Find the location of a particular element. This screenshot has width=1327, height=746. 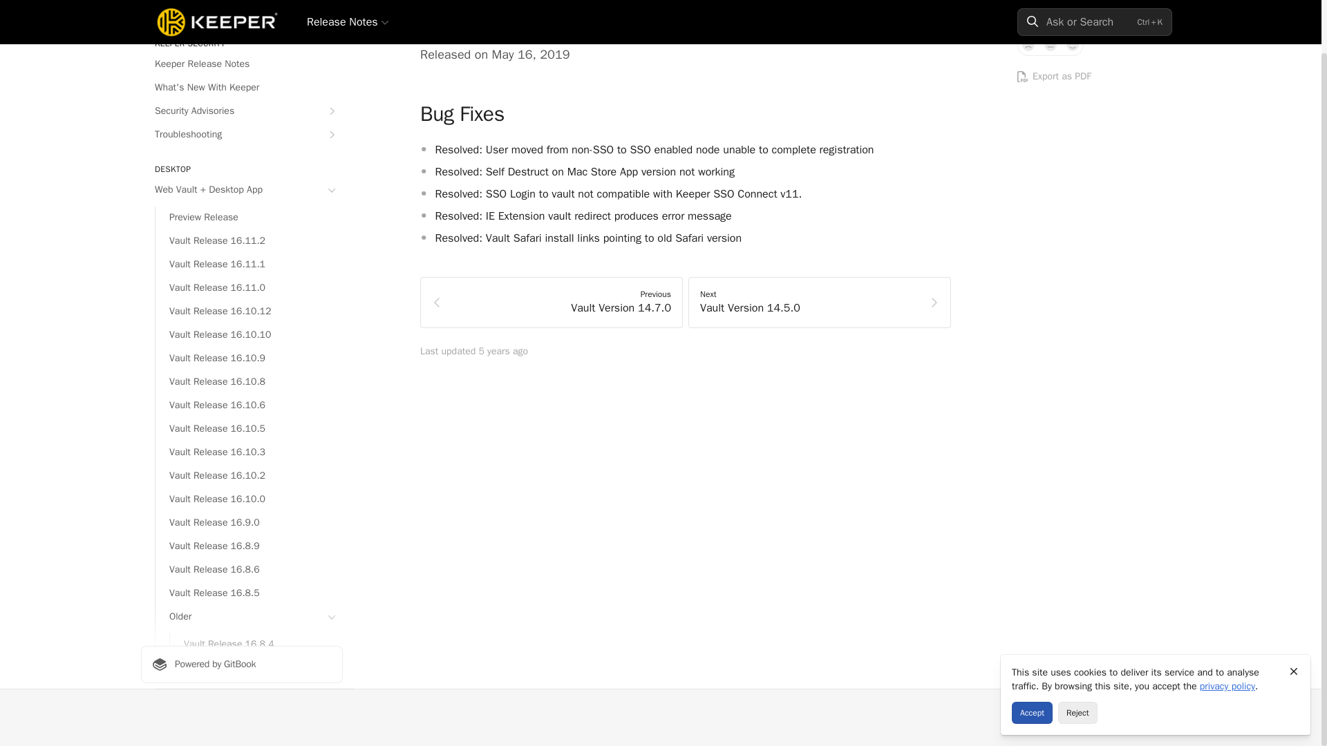

Vault Release 16.11.1 is located at coordinates (249, 264).